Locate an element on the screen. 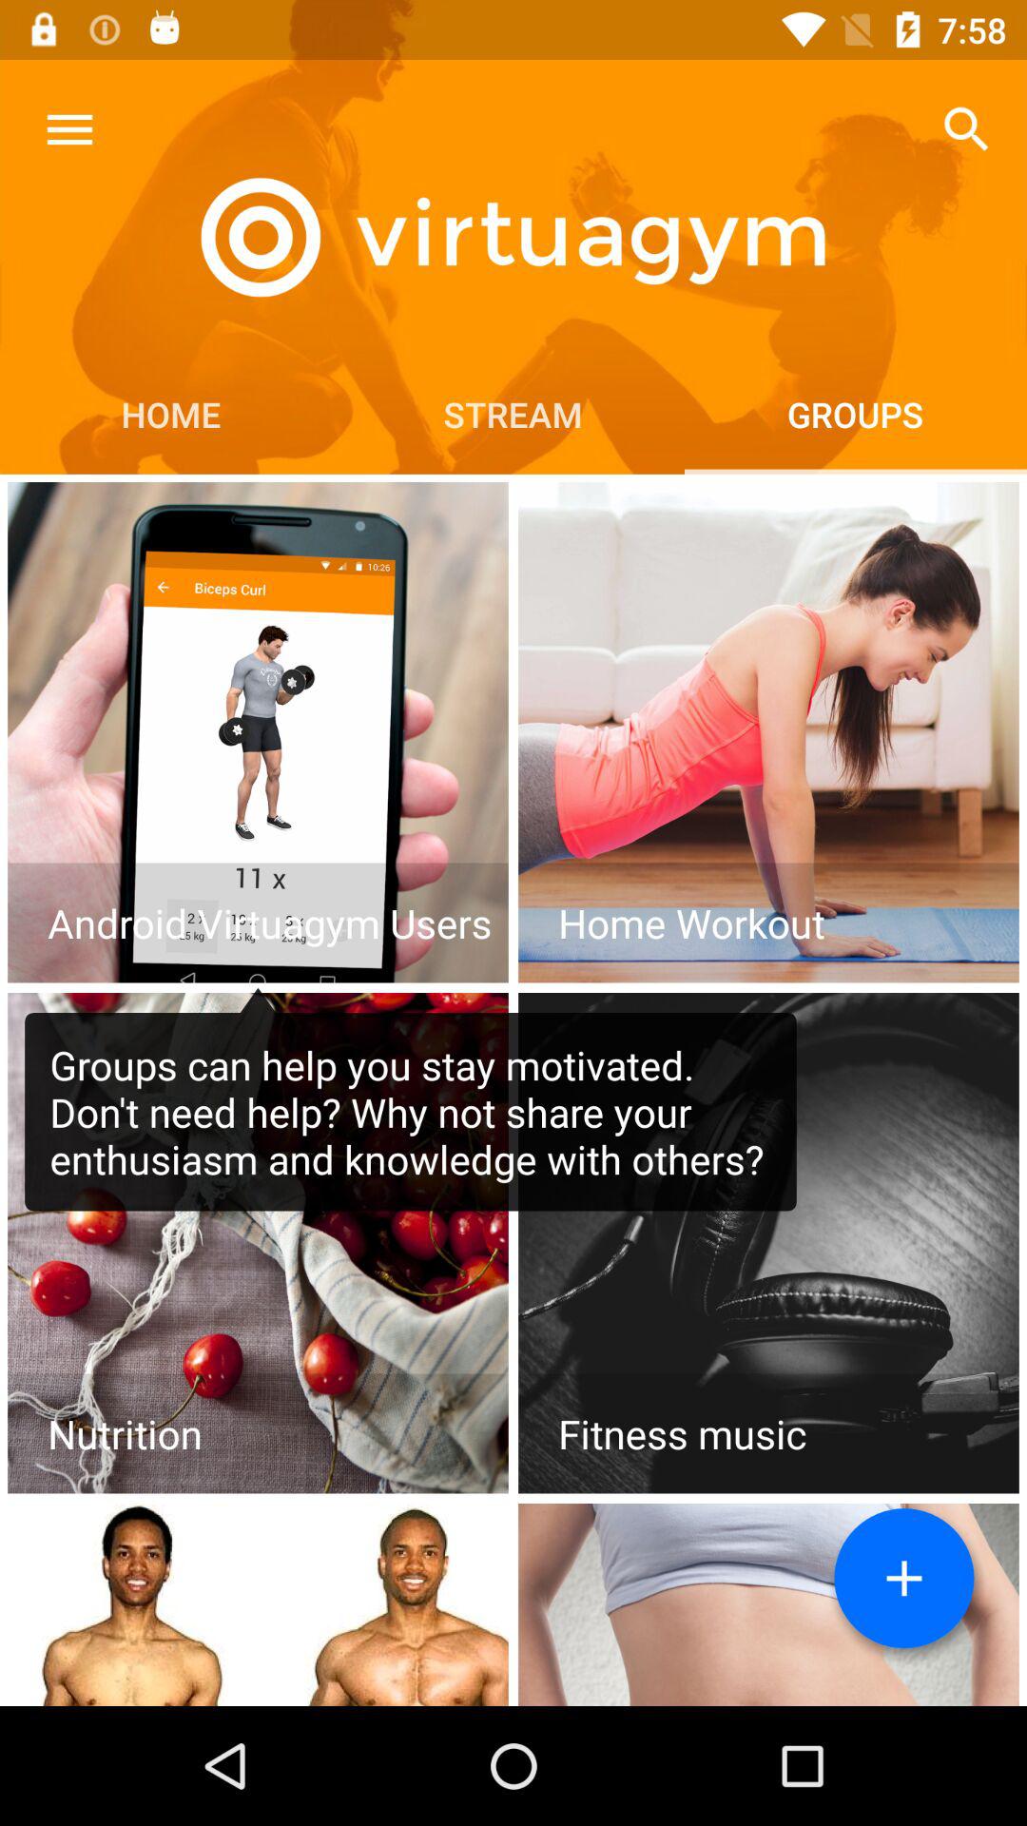 The image size is (1027, 1826). add group is located at coordinates (904, 1579).